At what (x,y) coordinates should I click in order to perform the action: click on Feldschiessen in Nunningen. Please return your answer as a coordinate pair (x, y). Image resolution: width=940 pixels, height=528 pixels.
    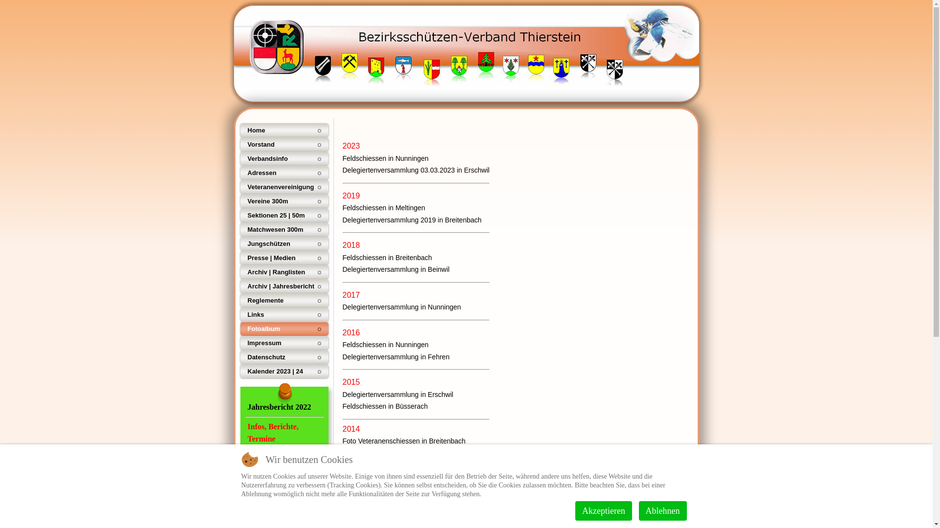
    Looking at the image, I should click on (386, 345).